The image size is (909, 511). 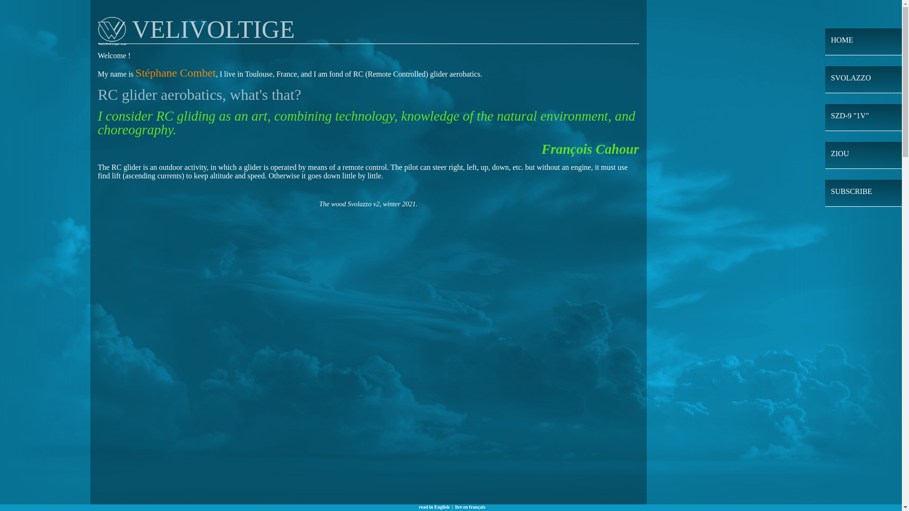 I want to click on Contact me!, so click(x=851, y=191).